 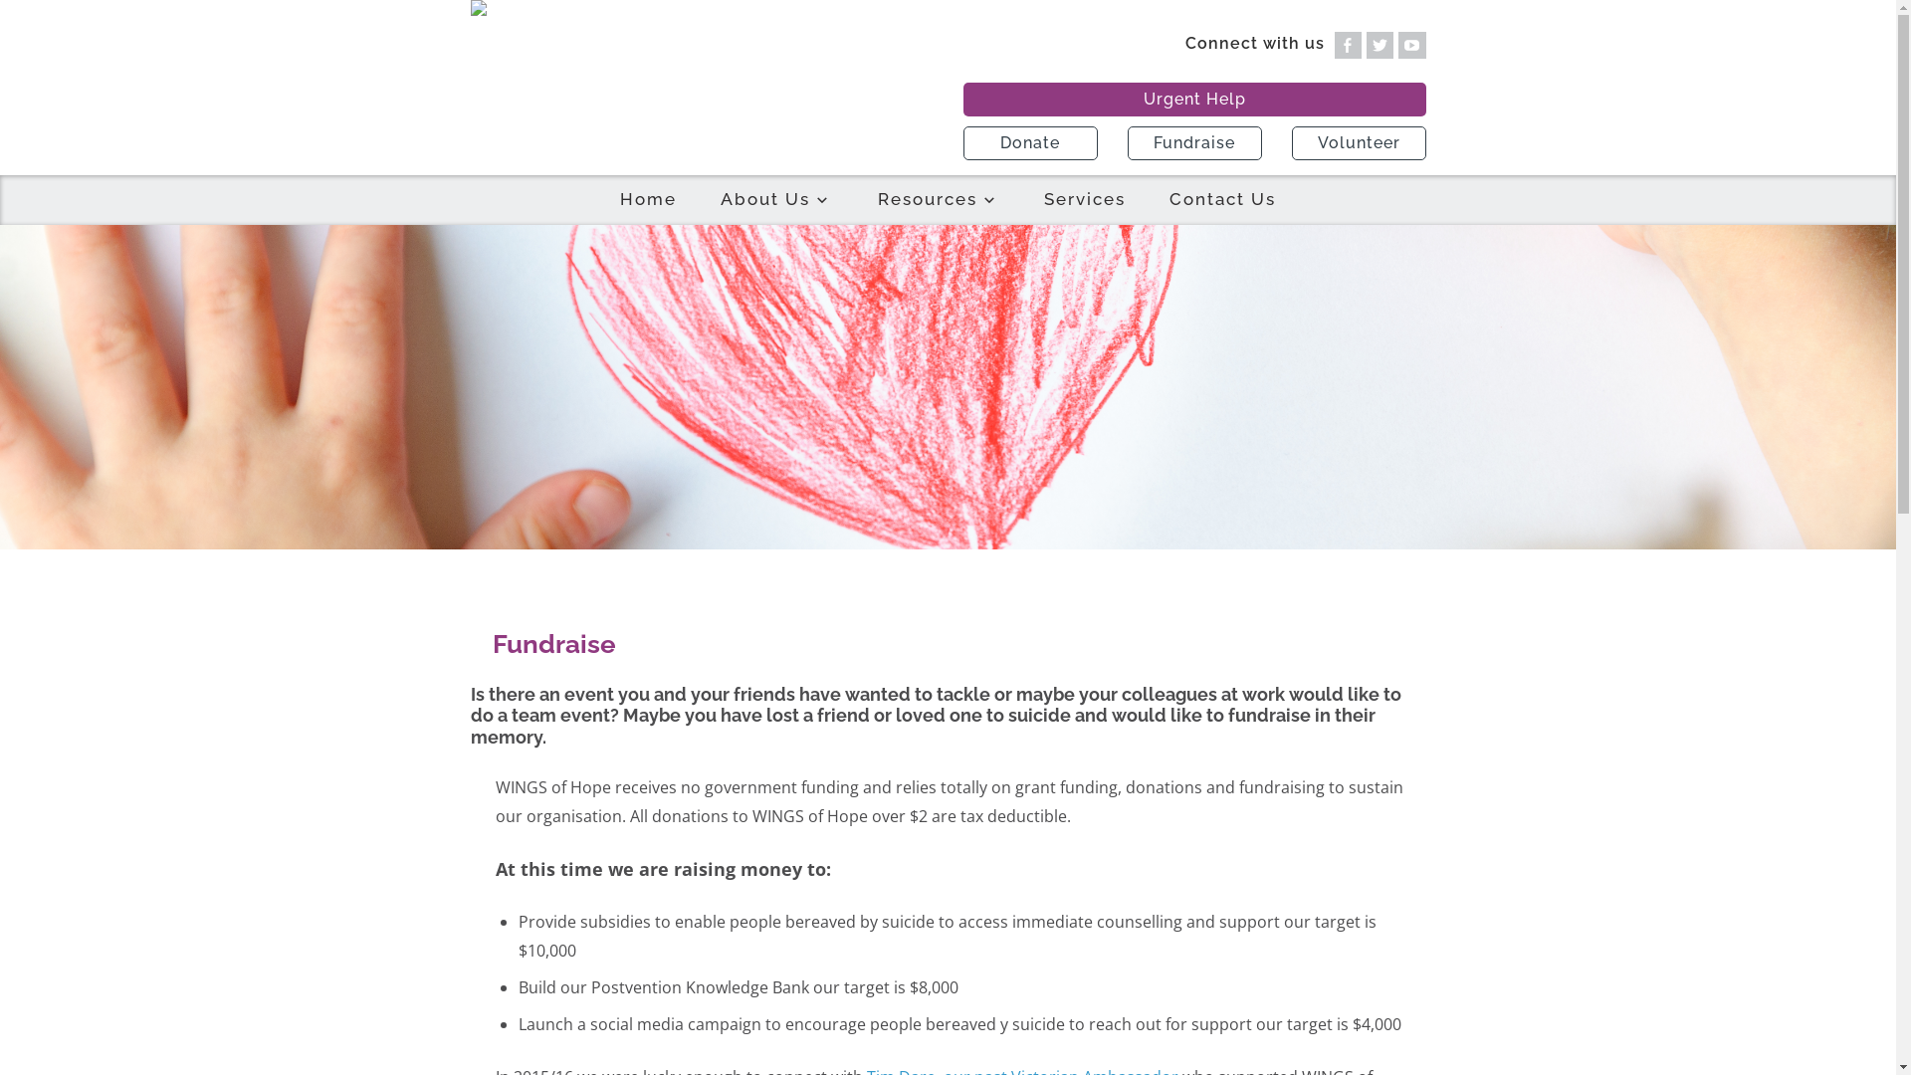 I want to click on Urgent Help, so click(x=1194, y=100).